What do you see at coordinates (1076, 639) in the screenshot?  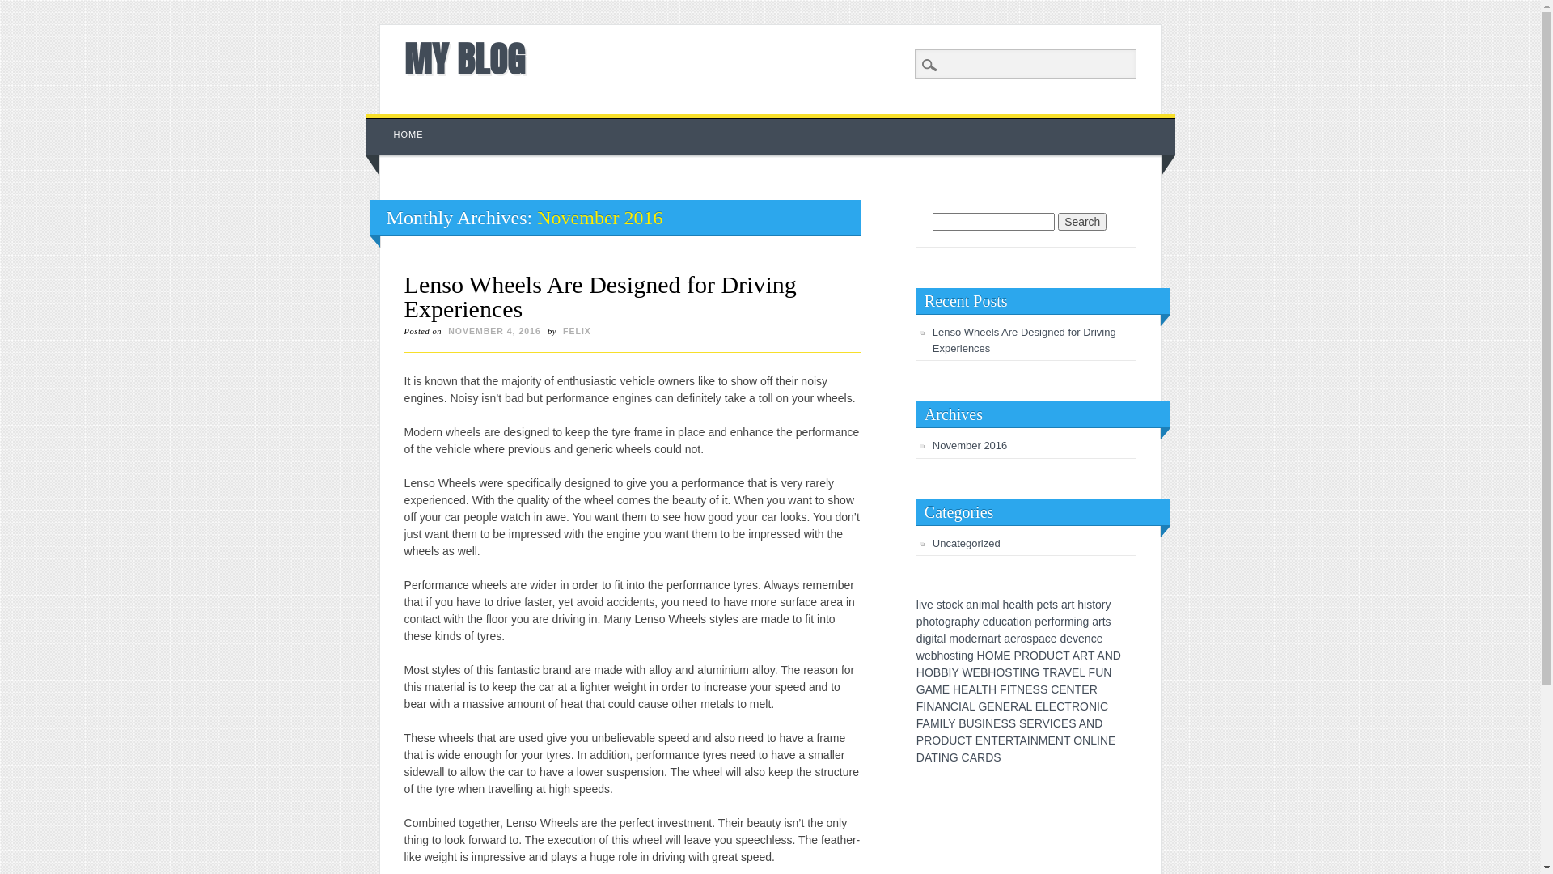 I see `v` at bounding box center [1076, 639].